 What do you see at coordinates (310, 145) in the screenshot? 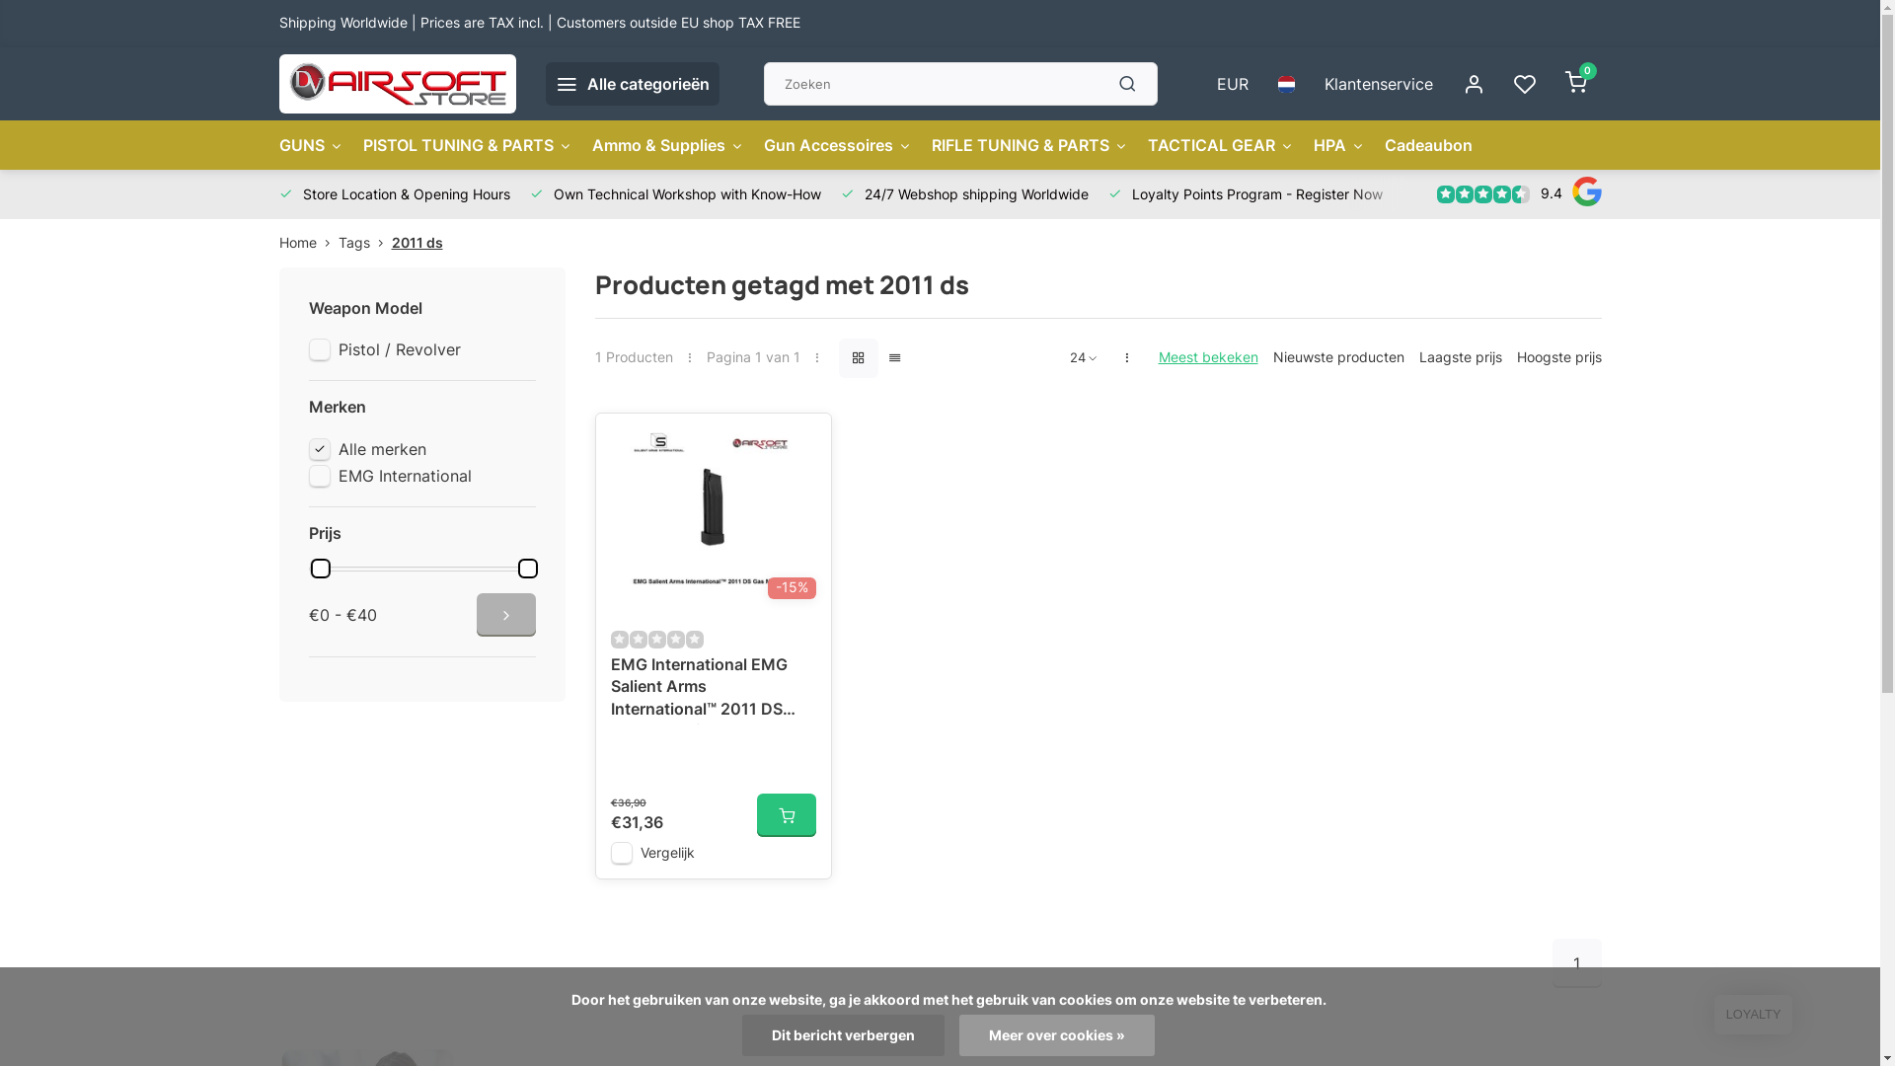
I see `GUNS` at bounding box center [310, 145].